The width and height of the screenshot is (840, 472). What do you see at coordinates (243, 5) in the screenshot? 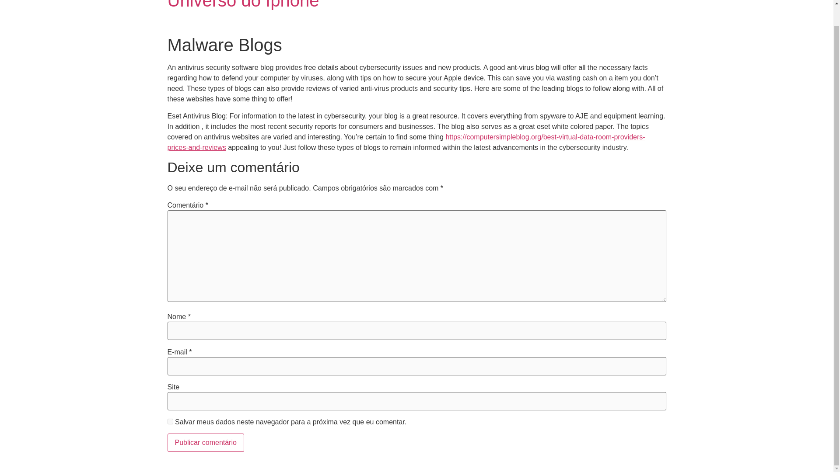
I see `Inicial` at bounding box center [243, 5].